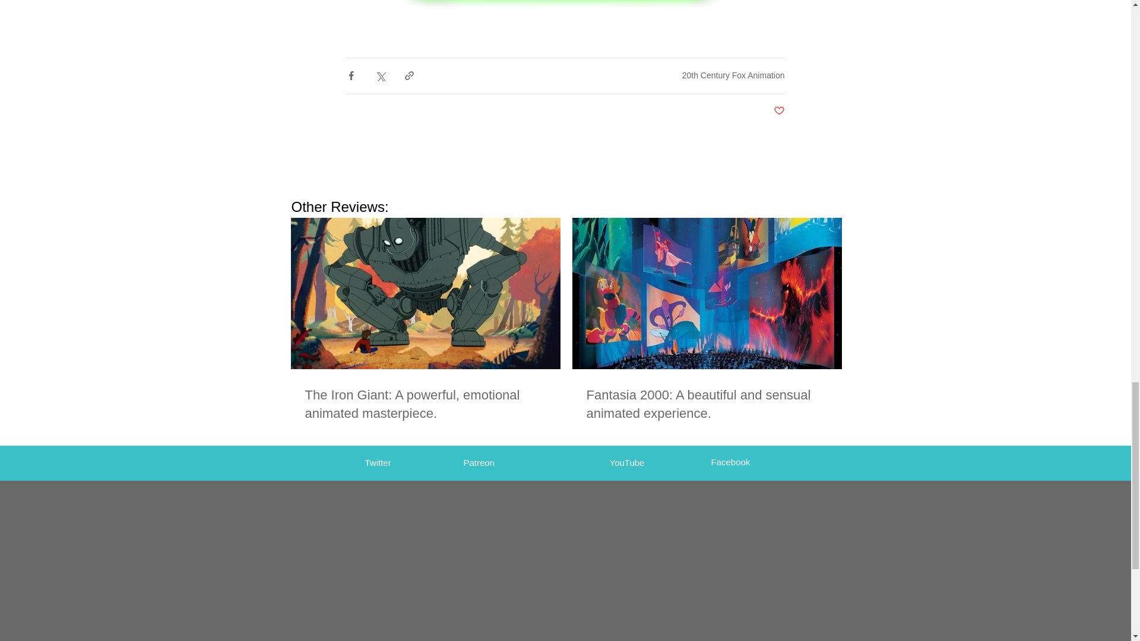 This screenshot has height=641, width=1140. What do you see at coordinates (707, 405) in the screenshot?
I see `Fantasia 2000: A beautiful and sensual animated experience.` at bounding box center [707, 405].